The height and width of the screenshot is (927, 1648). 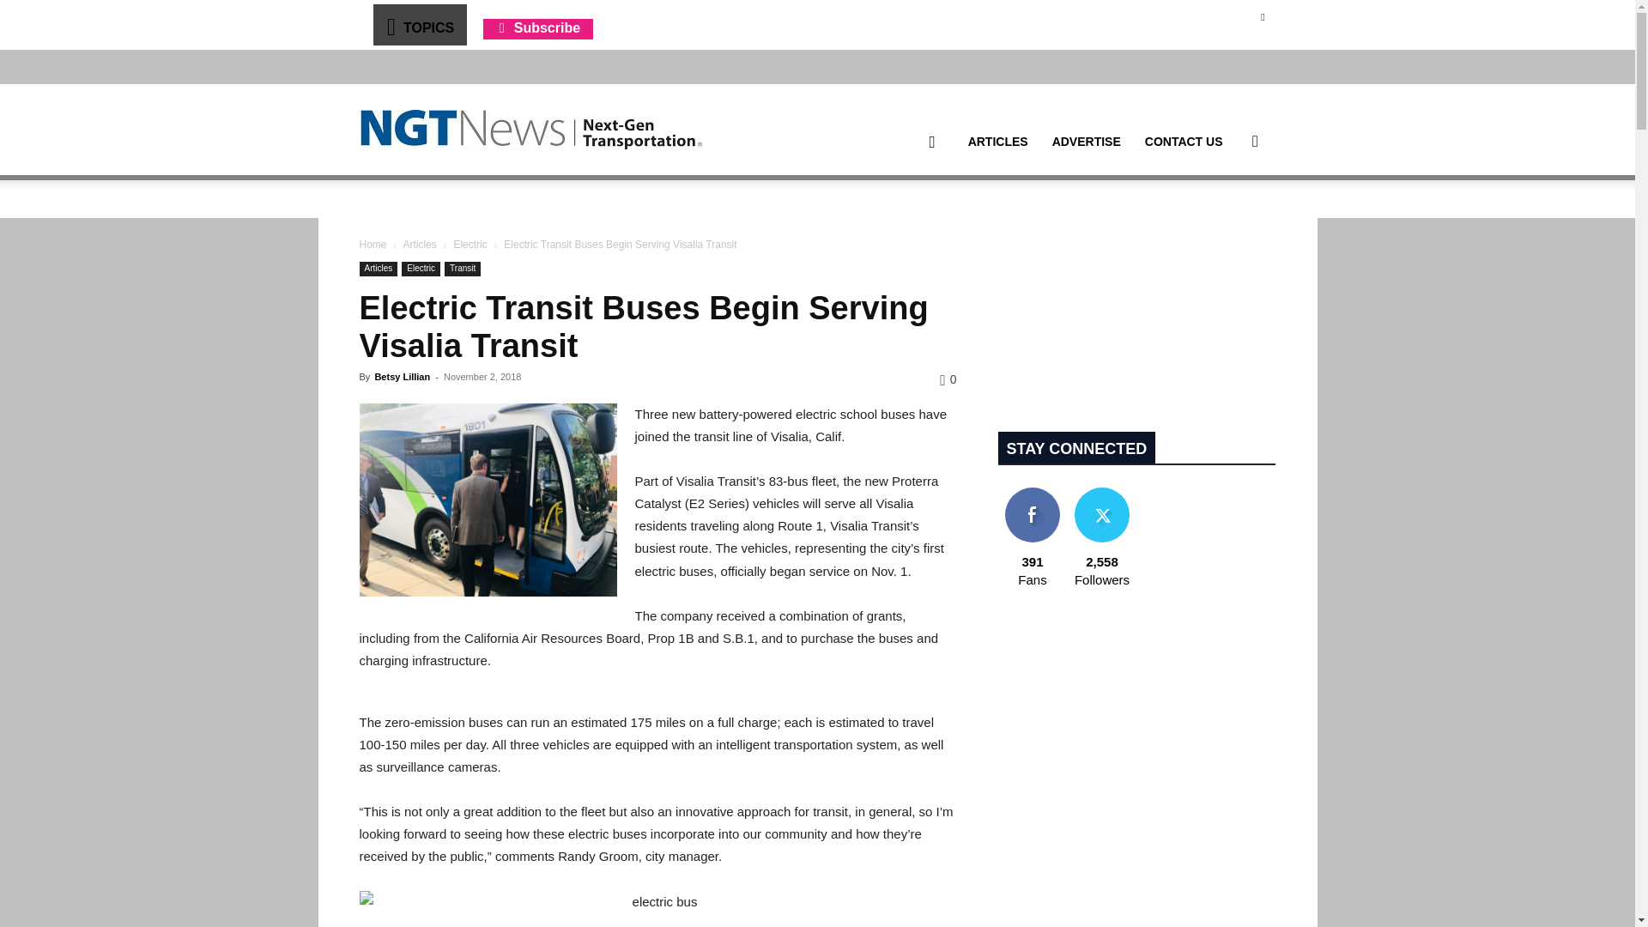 I want to click on ARTICLES, so click(x=997, y=142).